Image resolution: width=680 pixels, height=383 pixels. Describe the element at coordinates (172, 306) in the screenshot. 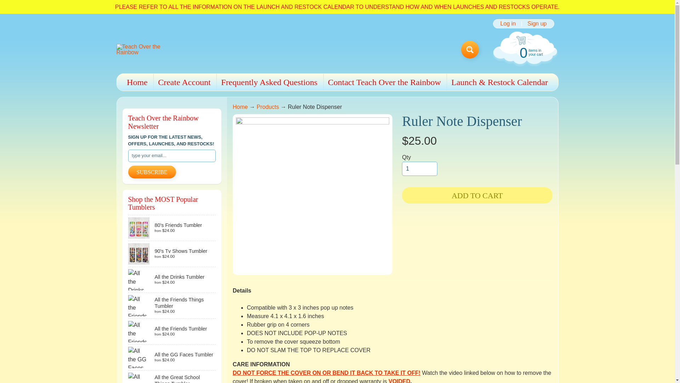

I see `All the Friends Things Tumbler` at that location.